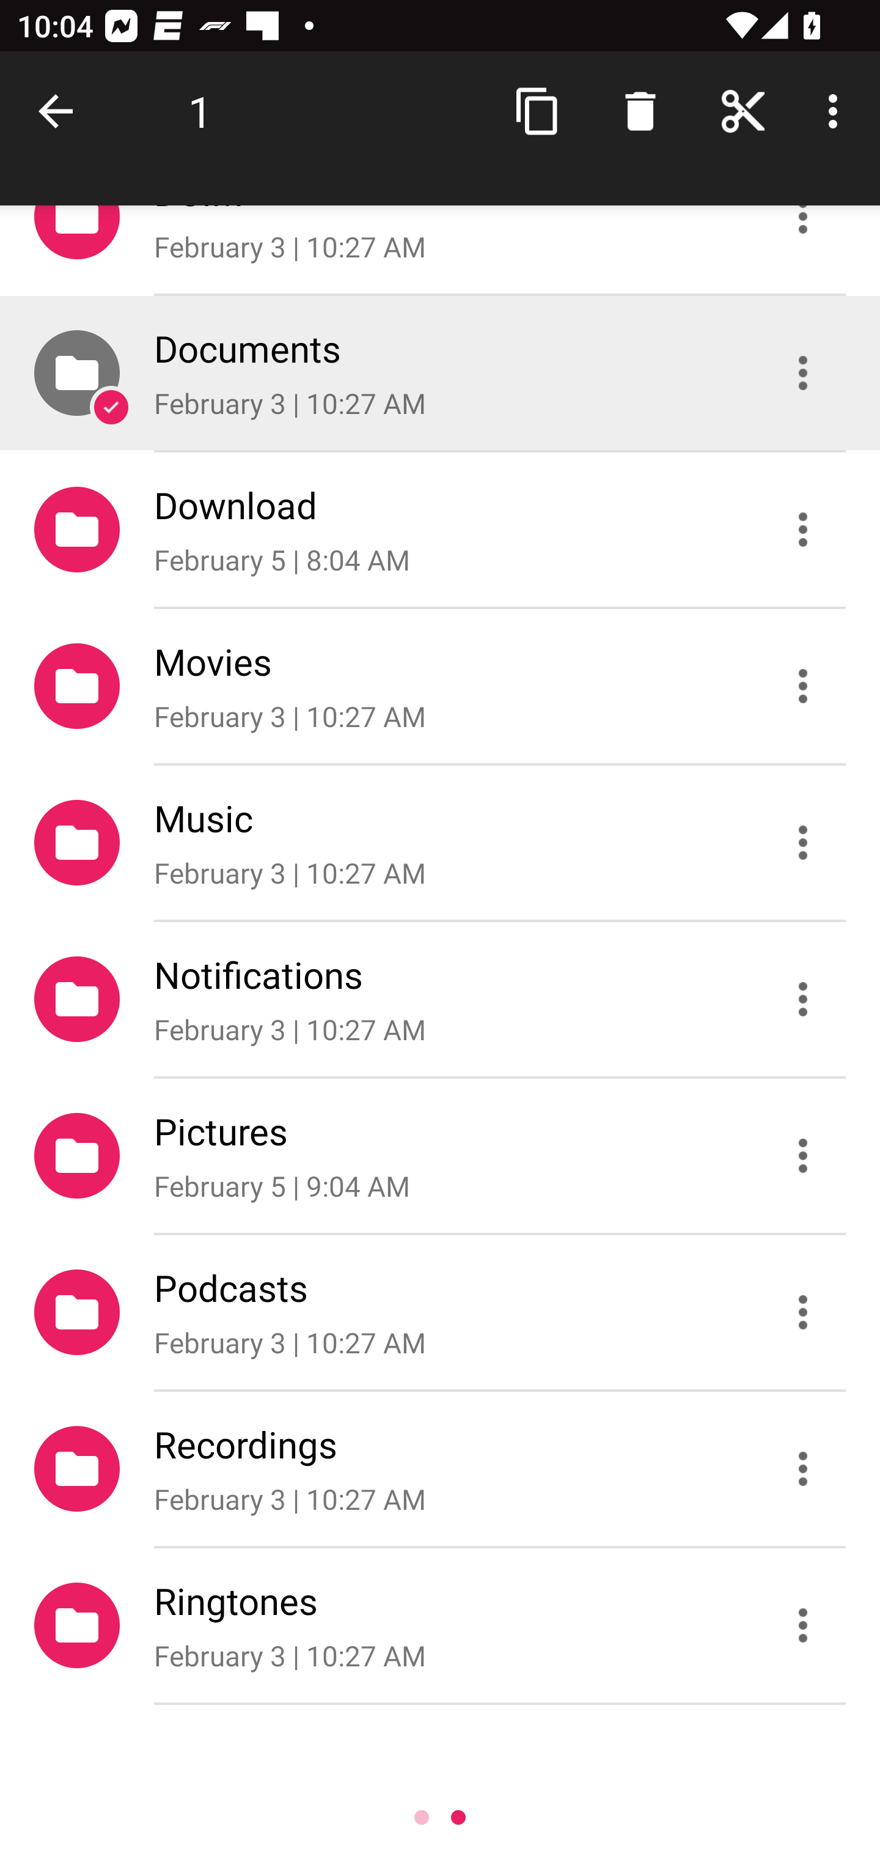 The image size is (880, 1859). Describe the element at coordinates (440, 528) in the screenshot. I see `Download February 5 | 8:04 AM` at that location.